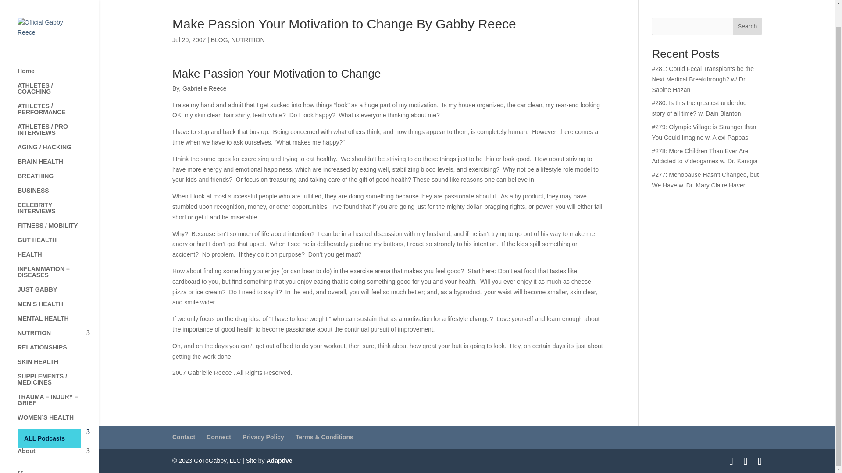 The height and width of the screenshot is (473, 842). I want to click on JUST GABBY, so click(58, 272).